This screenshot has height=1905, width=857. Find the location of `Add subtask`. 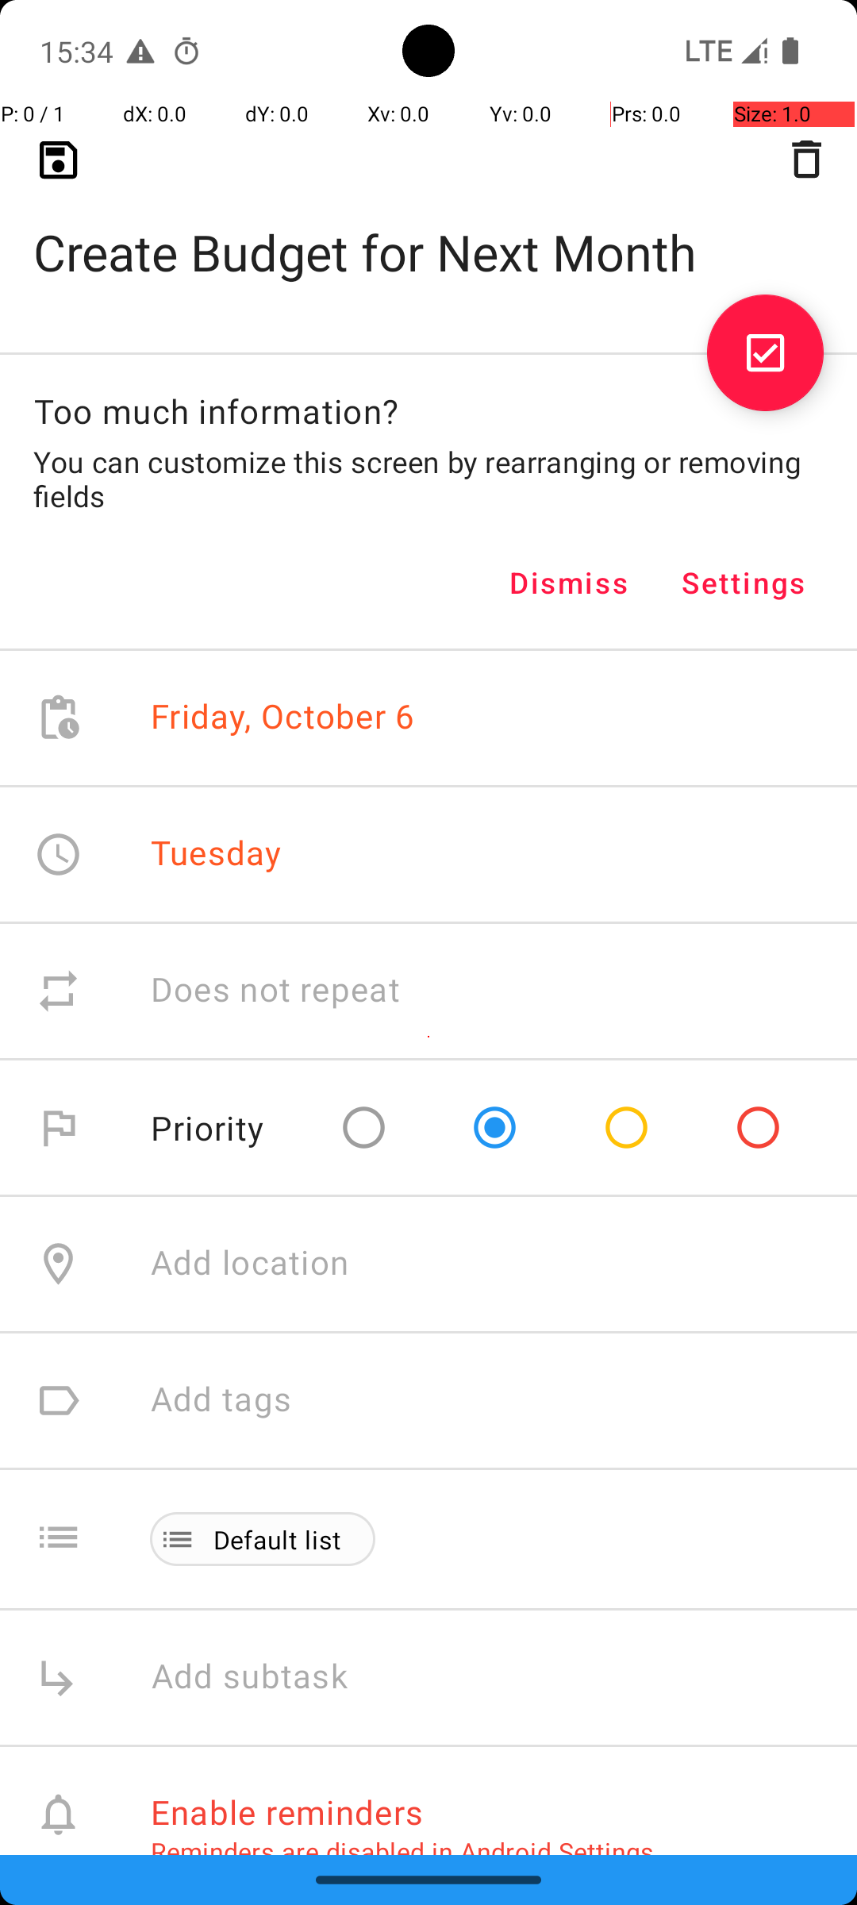

Add subtask is located at coordinates (267, 1678).